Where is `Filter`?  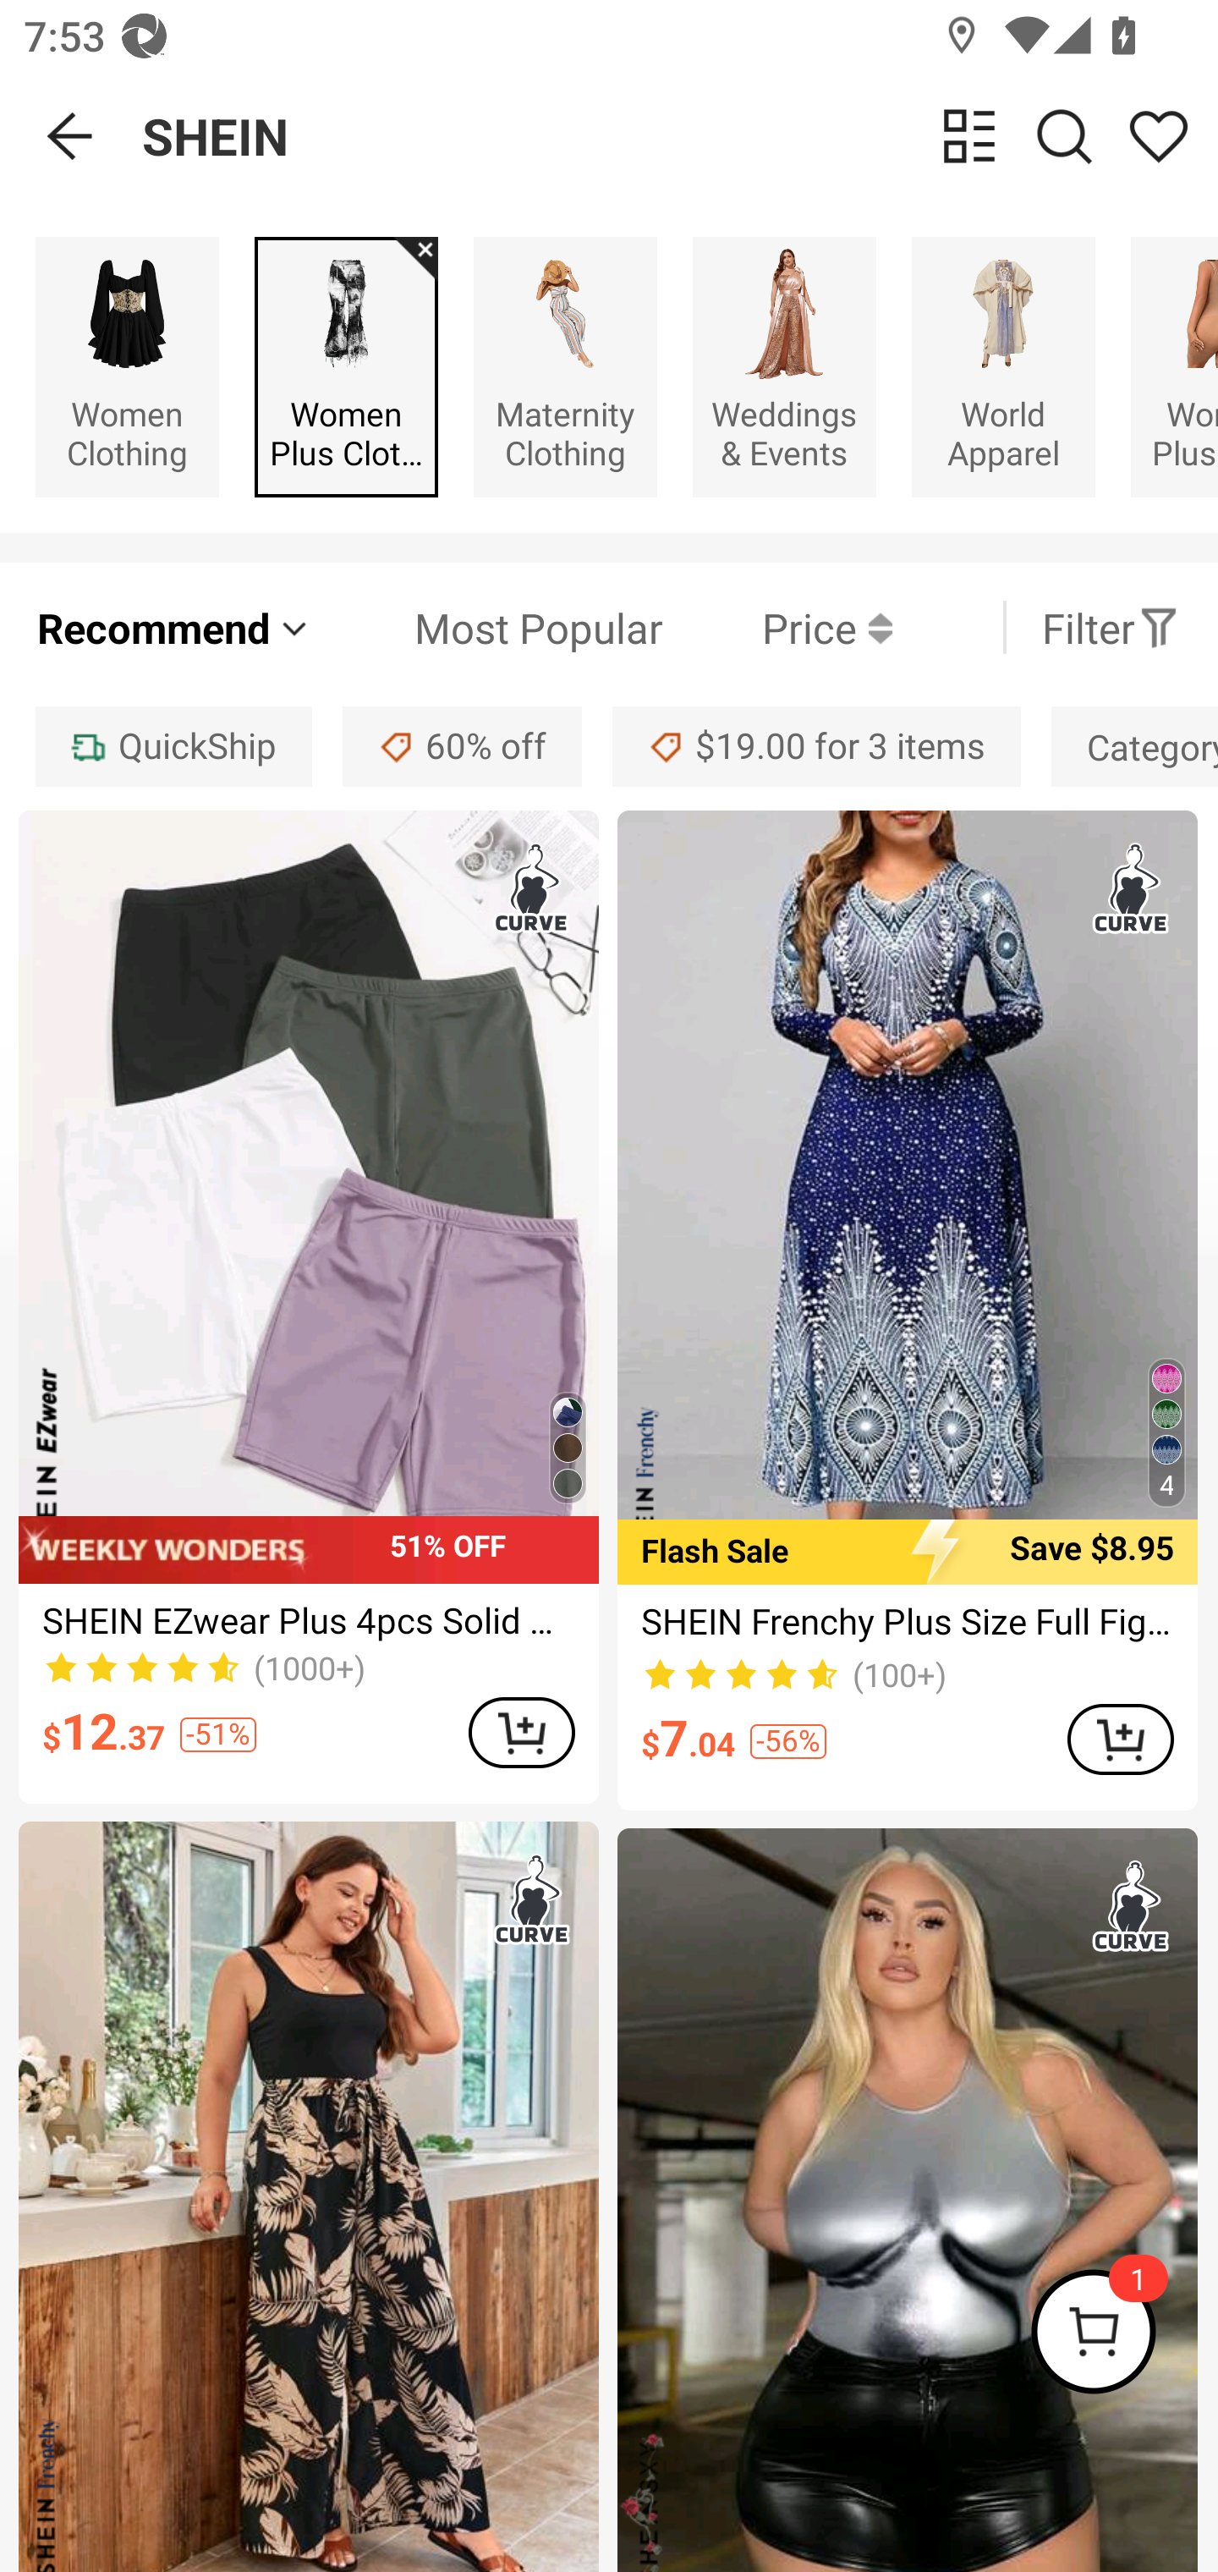
Filter is located at coordinates (1111, 627).